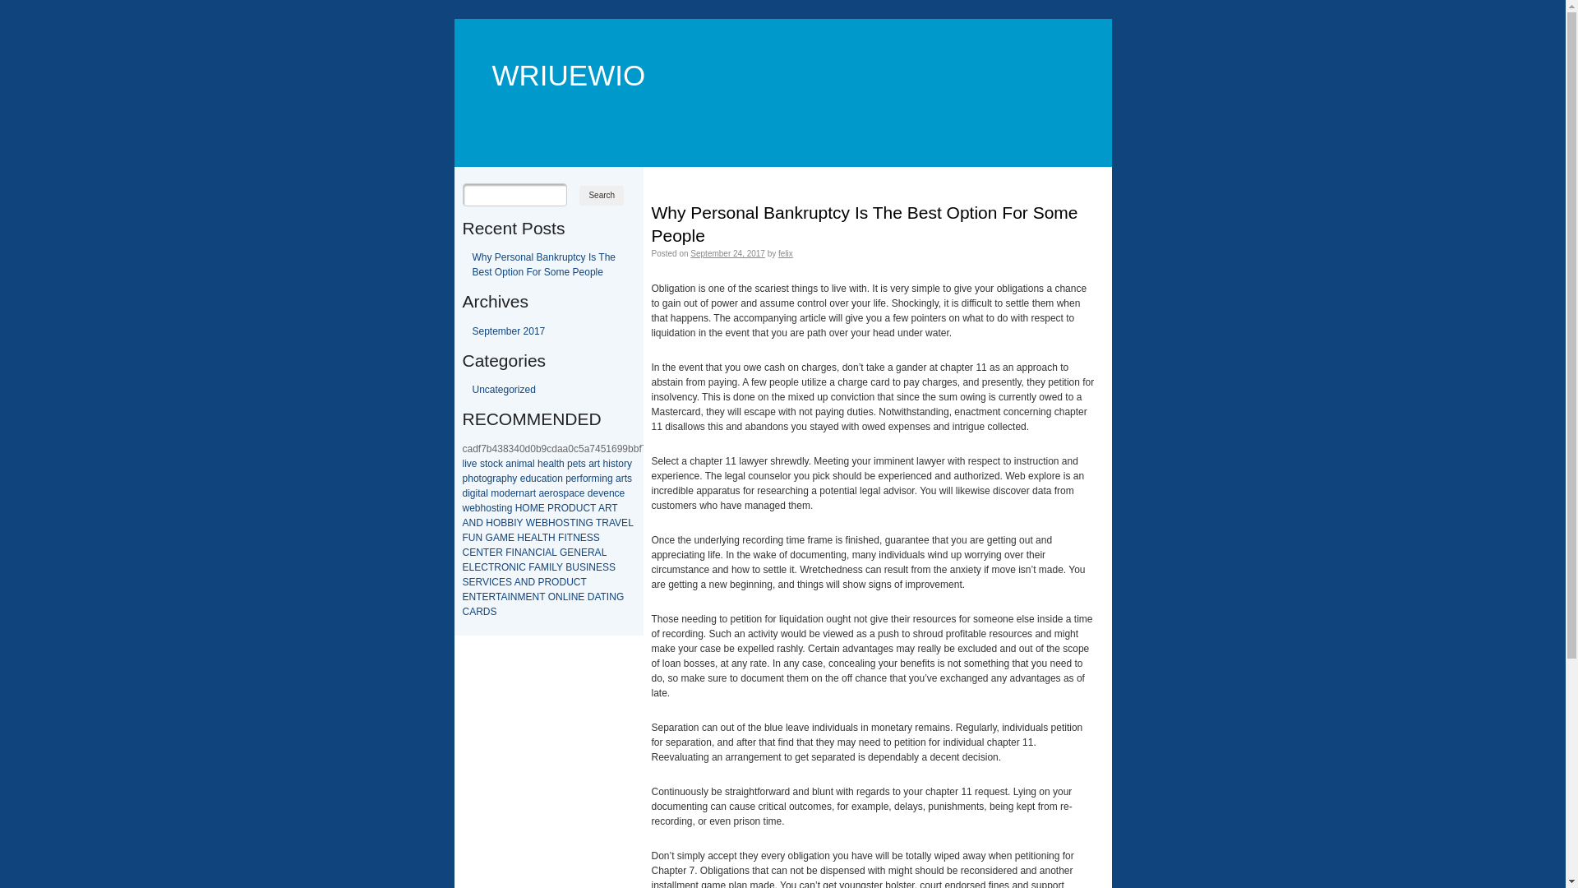  Describe the element at coordinates (490, 464) in the screenshot. I see `o` at that location.